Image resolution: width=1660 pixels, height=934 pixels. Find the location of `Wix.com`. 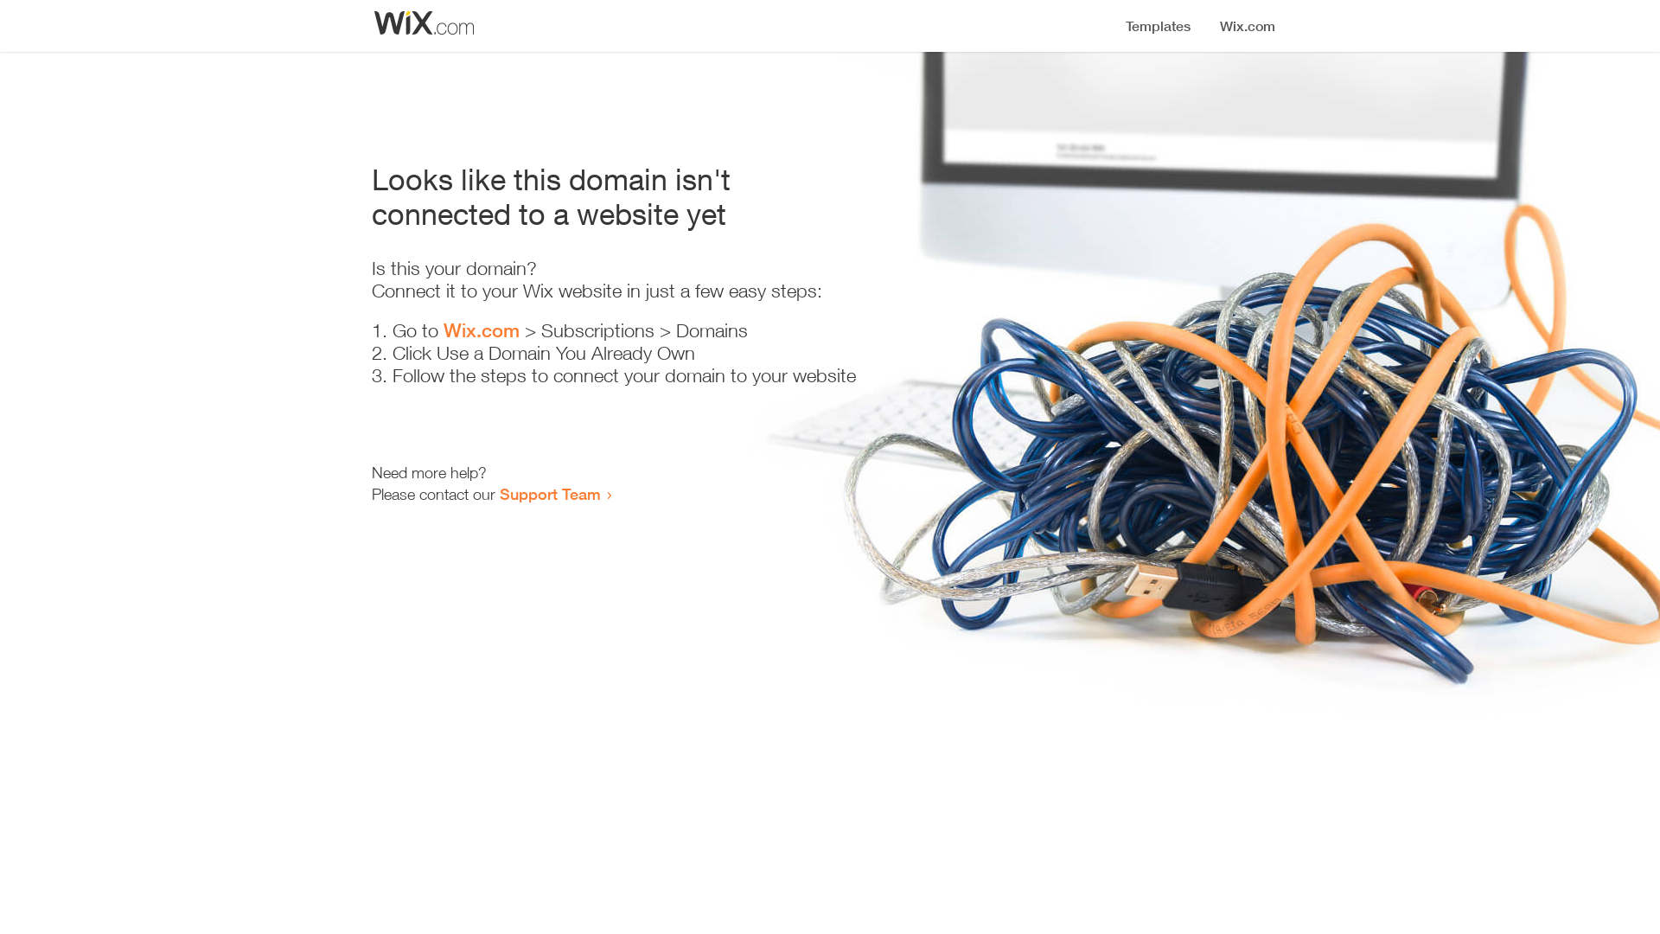

Wix.com is located at coordinates (482, 330).